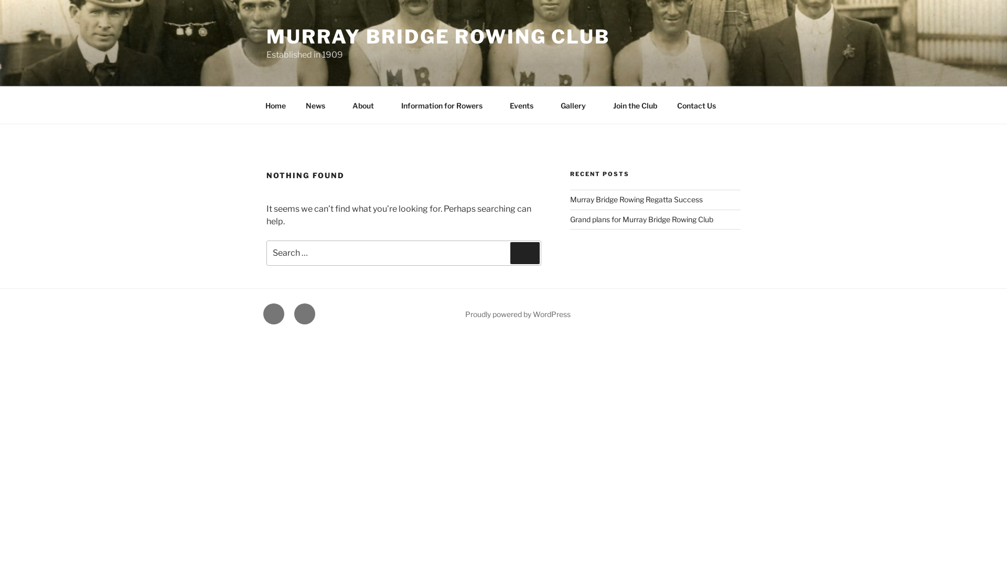 This screenshot has width=1007, height=566. I want to click on Facebook, so click(274, 314).